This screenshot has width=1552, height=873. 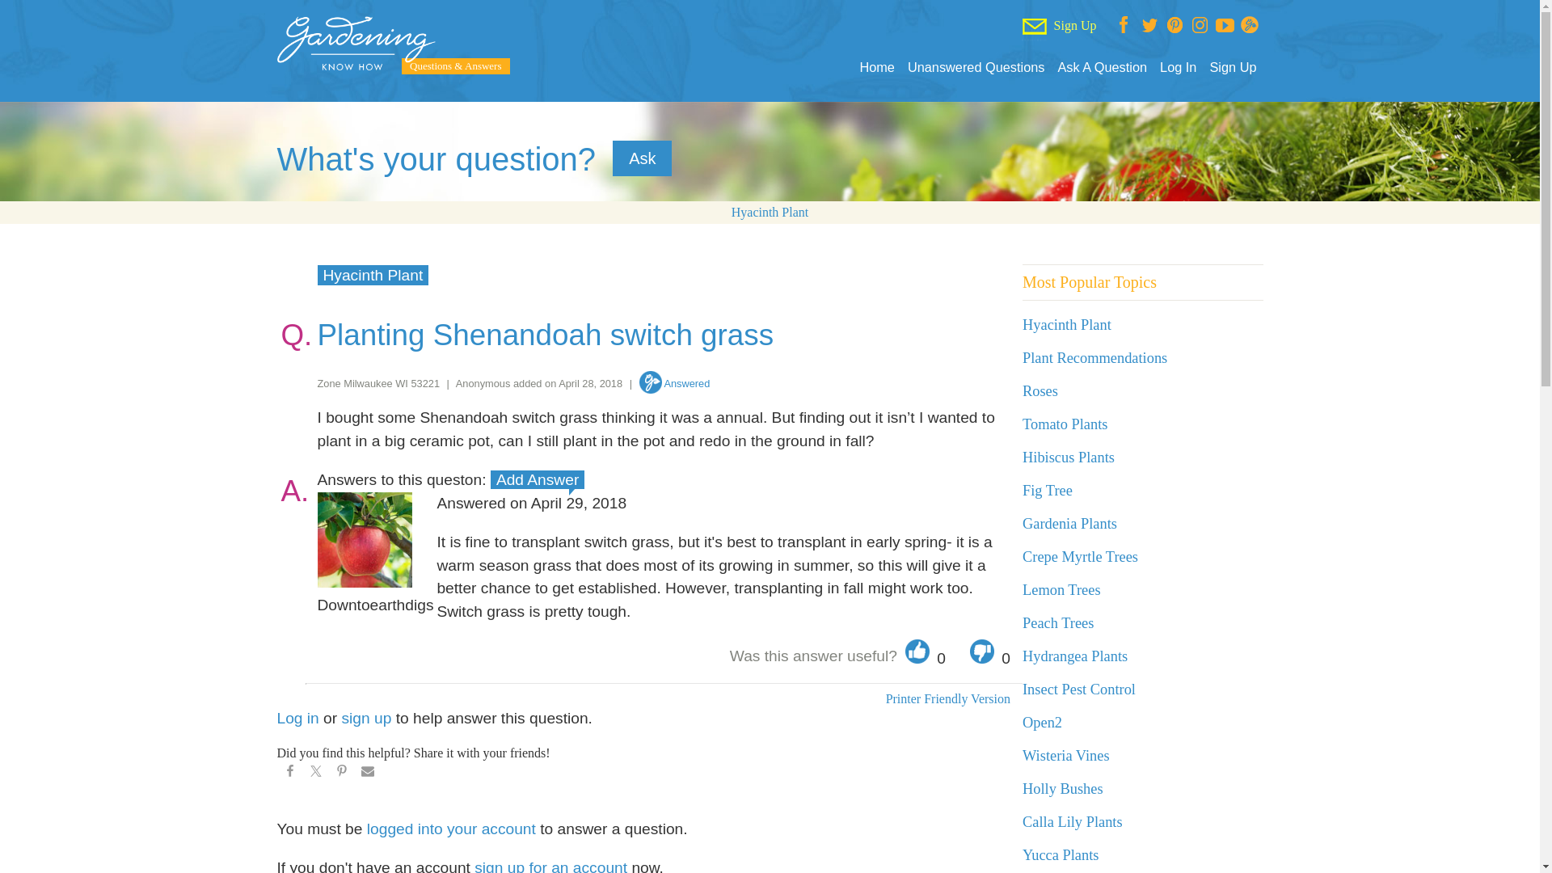 What do you see at coordinates (1065, 424) in the screenshot?
I see `Tomato Plants` at bounding box center [1065, 424].